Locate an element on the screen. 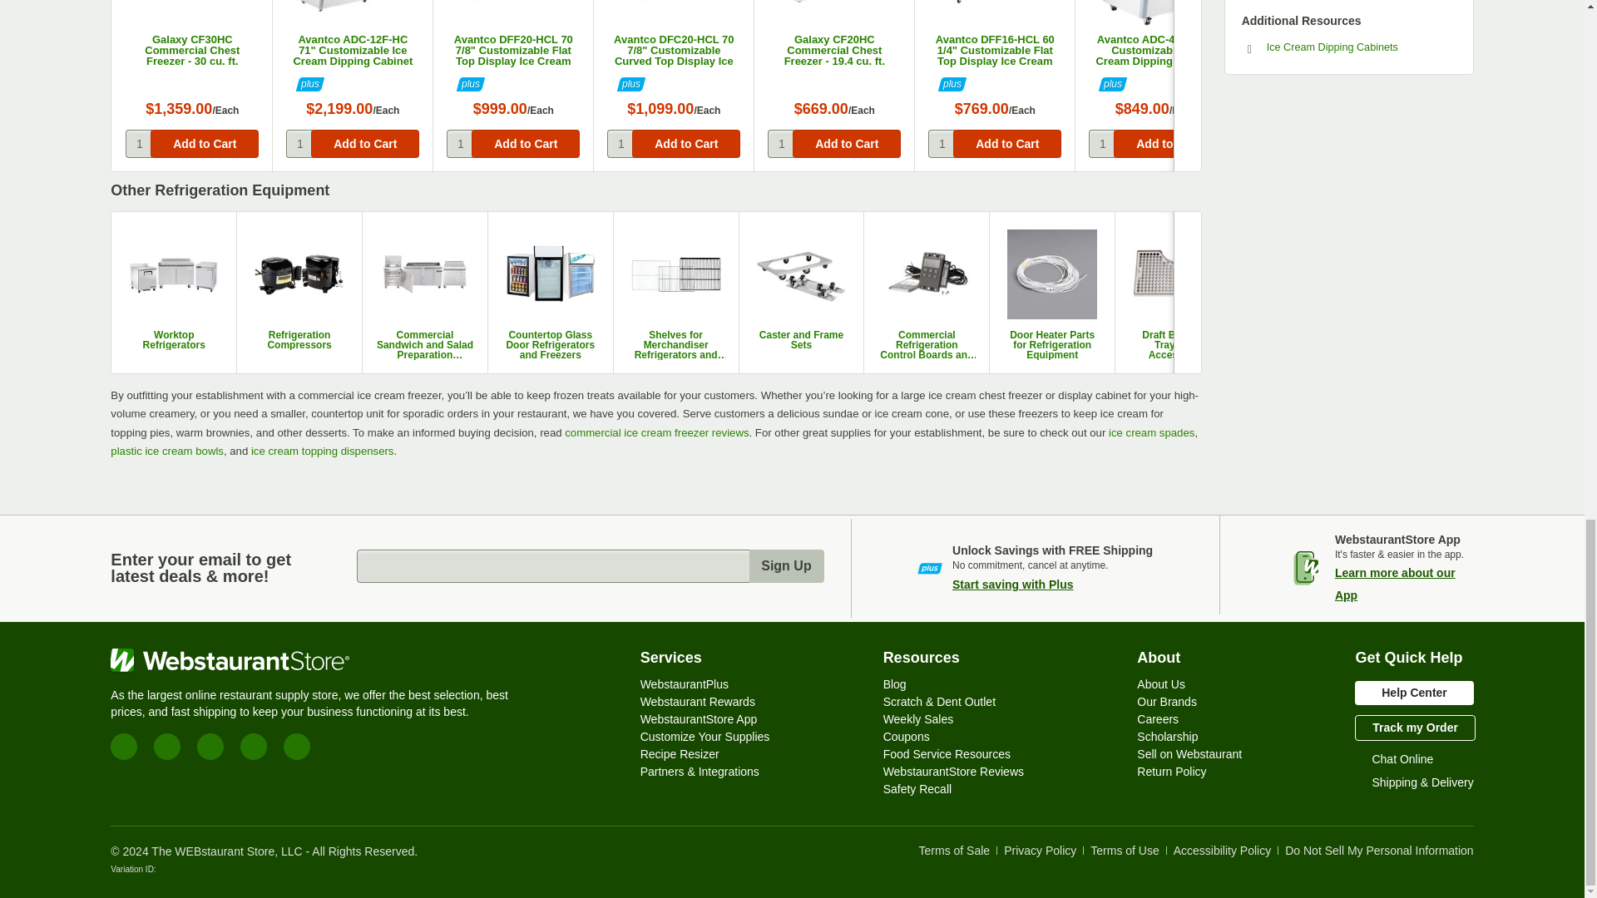  Add to Cart is located at coordinates (686, 143).